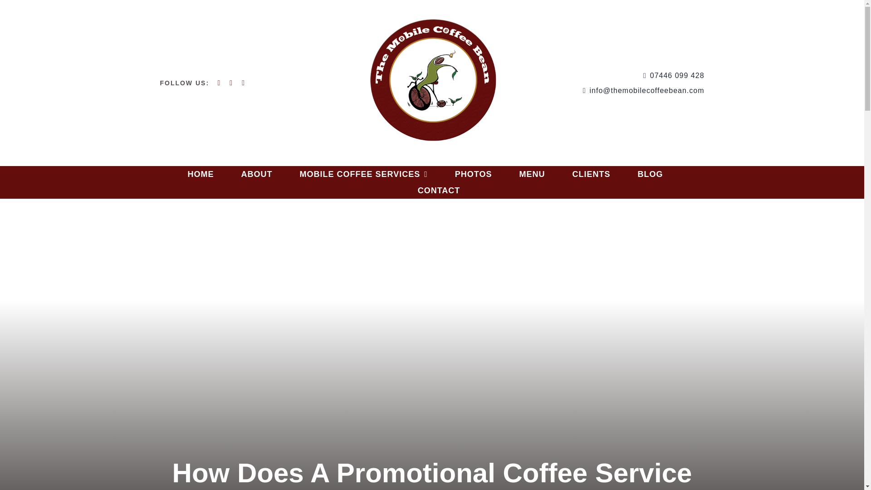 The height and width of the screenshot is (490, 871). Describe the element at coordinates (257, 174) in the screenshot. I see `ABOUT` at that location.